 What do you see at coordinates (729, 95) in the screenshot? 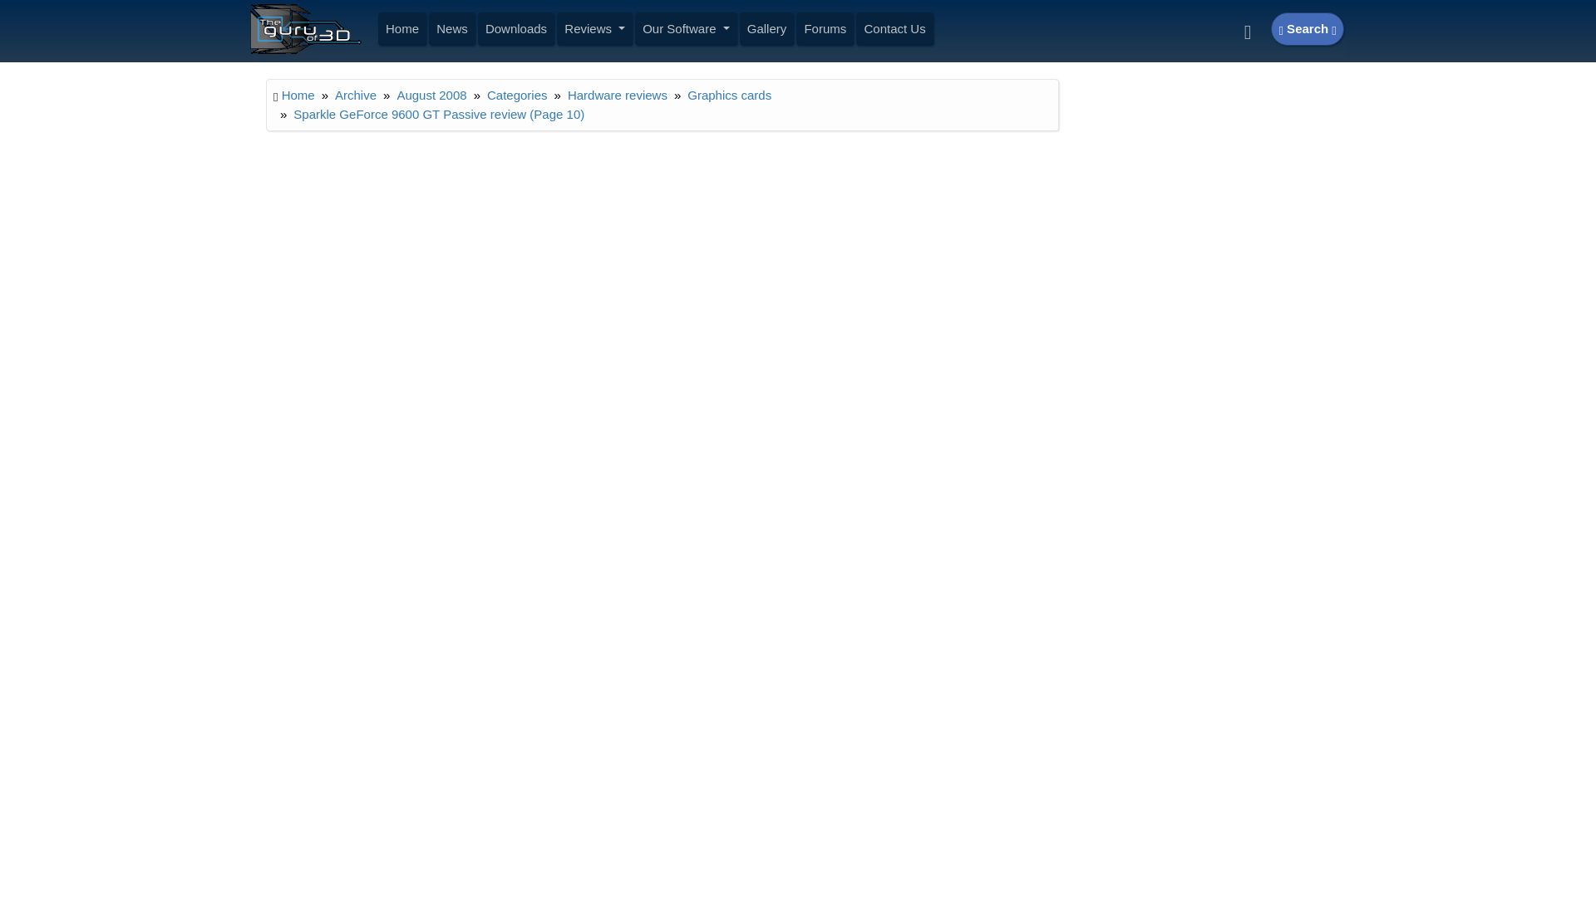
I see `Graphics cards` at bounding box center [729, 95].